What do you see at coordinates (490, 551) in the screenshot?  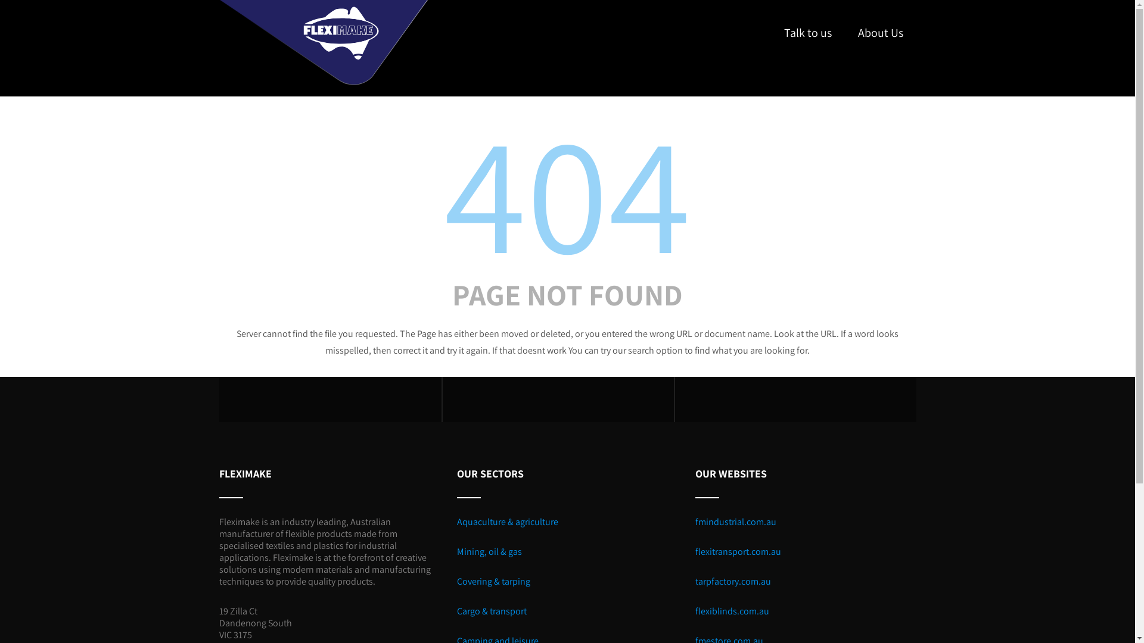 I see `Mining, oil & gas` at bounding box center [490, 551].